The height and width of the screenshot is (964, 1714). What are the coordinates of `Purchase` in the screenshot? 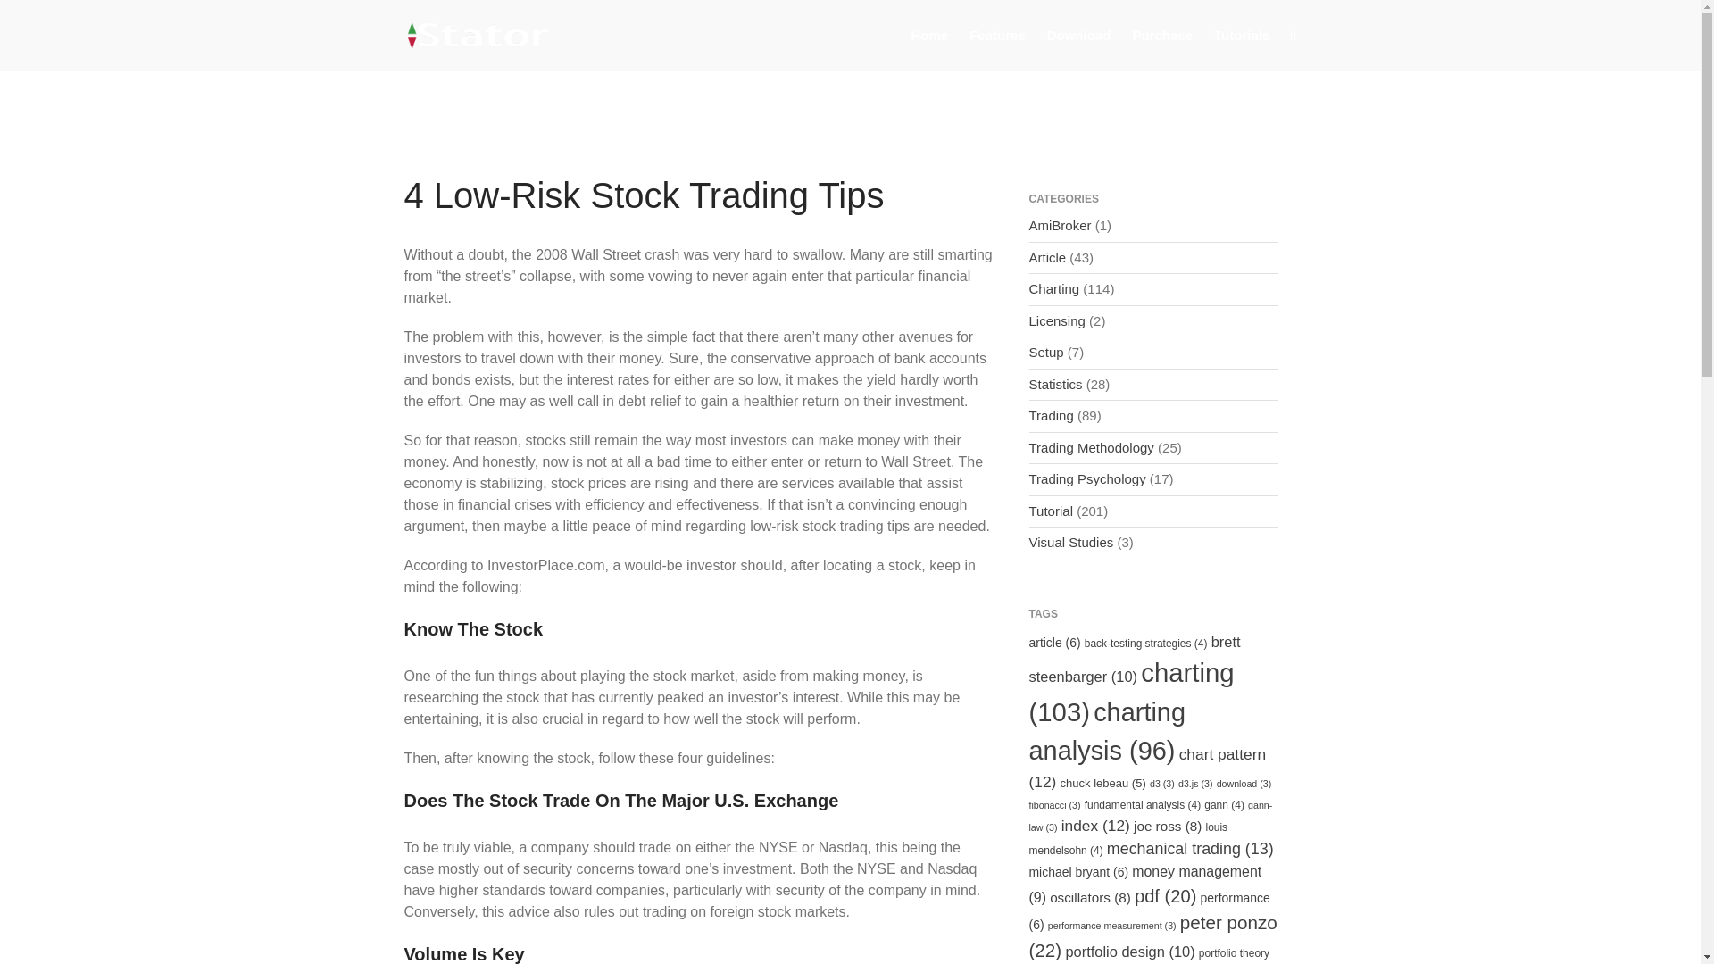 It's located at (1161, 36).